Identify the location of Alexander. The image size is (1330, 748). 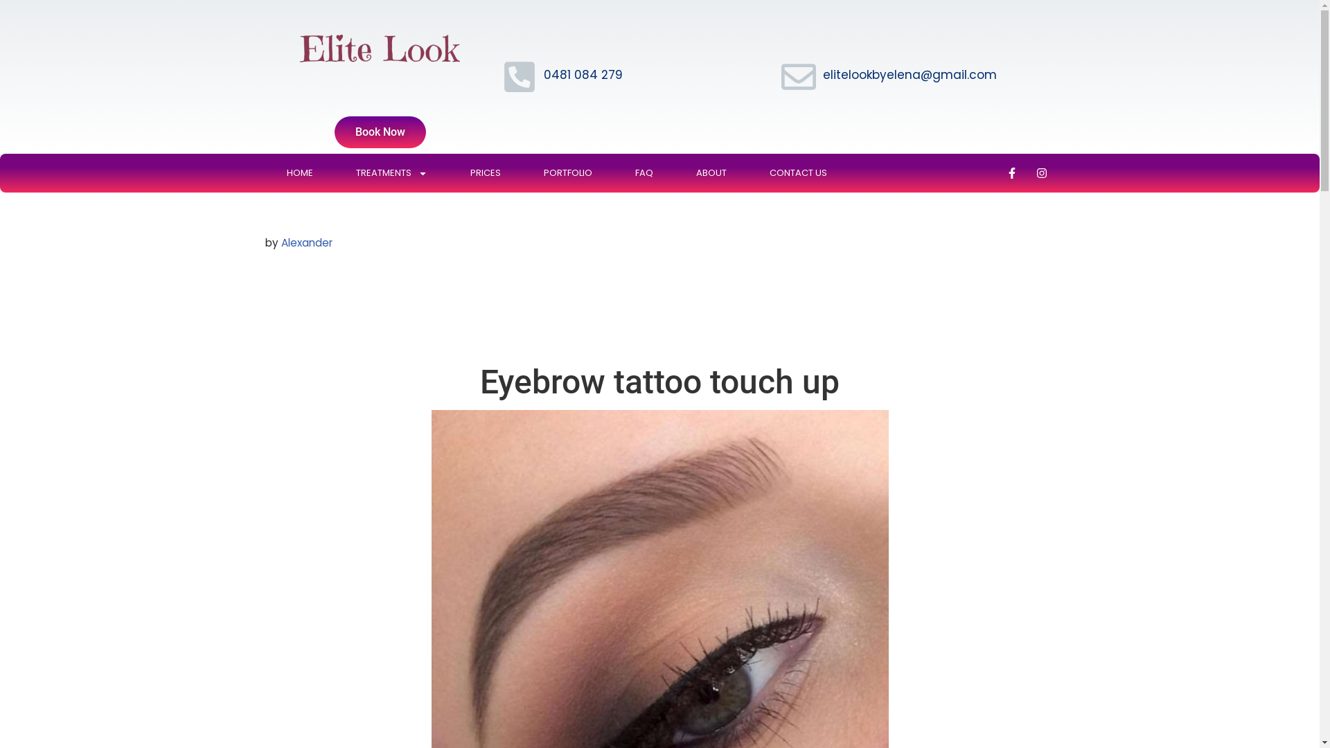
(307, 242).